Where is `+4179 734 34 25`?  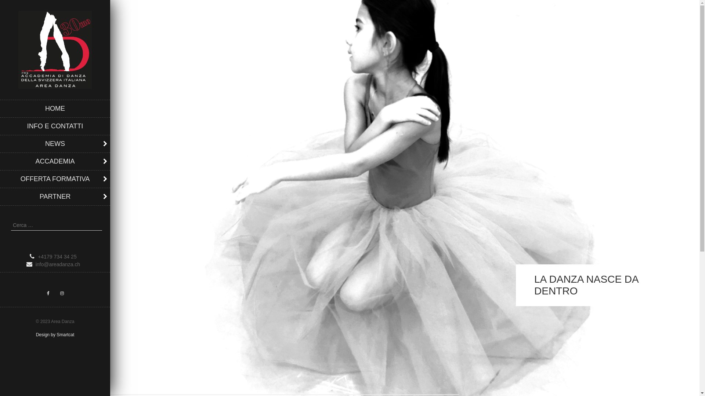
+4179 734 34 25 is located at coordinates (55, 257).